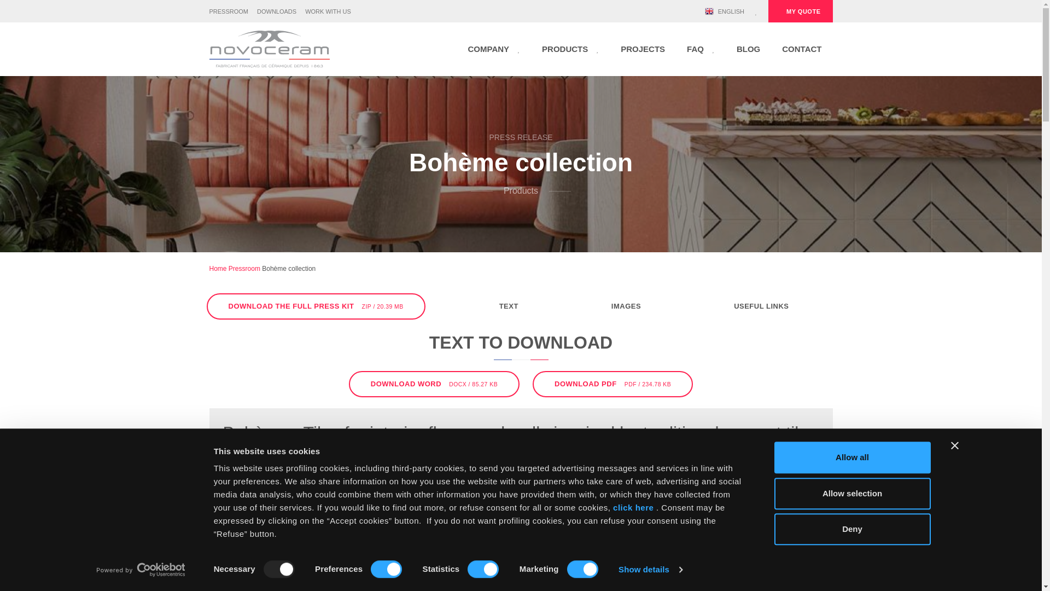 Image resolution: width=1050 pixels, height=591 pixels. What do you see at coordinates (328, 11) in the screenshot?
I see `Work with us` at bounding box center [328, 11].